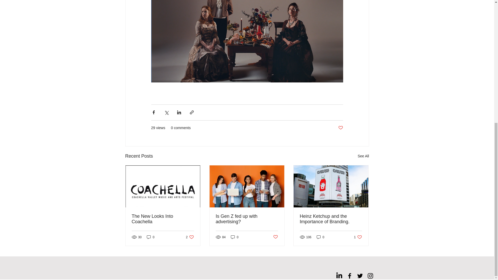 The image size is (498, 280). What do you see at coordinates (340, 128) in the screenshot?
I see `The New Looks Into Coachella` at bounding box center [340, 128].